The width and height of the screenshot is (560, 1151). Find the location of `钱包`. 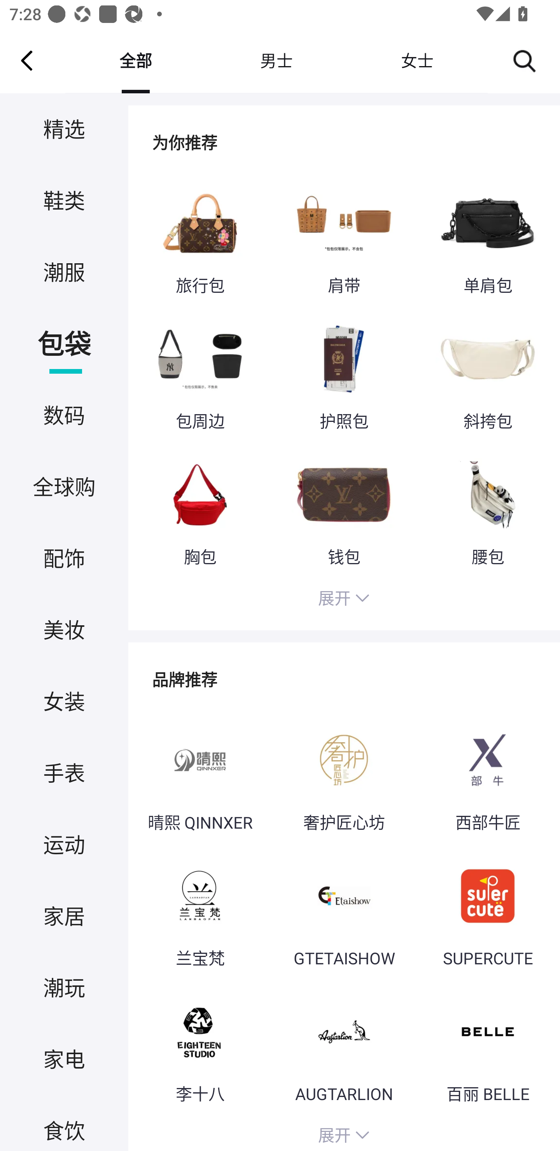

钱包 is located at coordinates (344, 509).